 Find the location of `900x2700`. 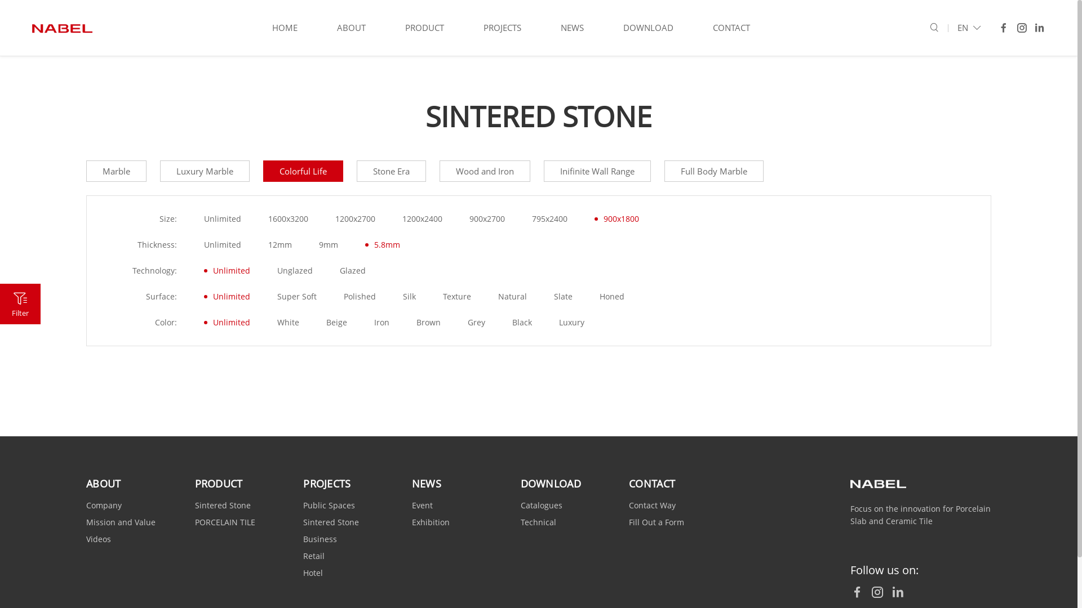

900x2700 is located at coordinates (487, 219).